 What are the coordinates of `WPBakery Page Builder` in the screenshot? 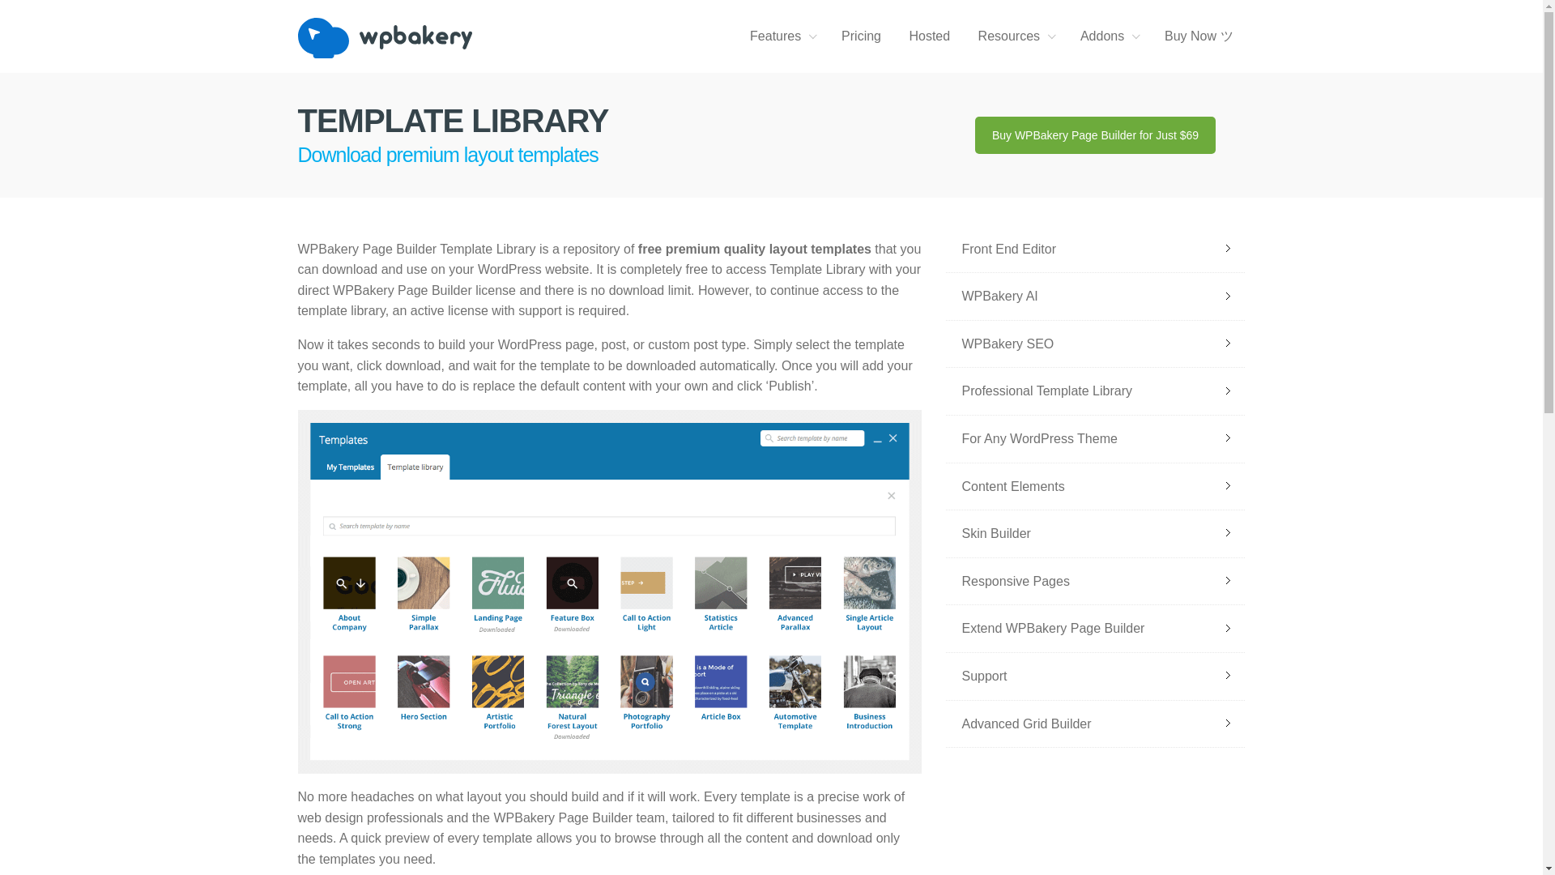 It's located at (411, 37).